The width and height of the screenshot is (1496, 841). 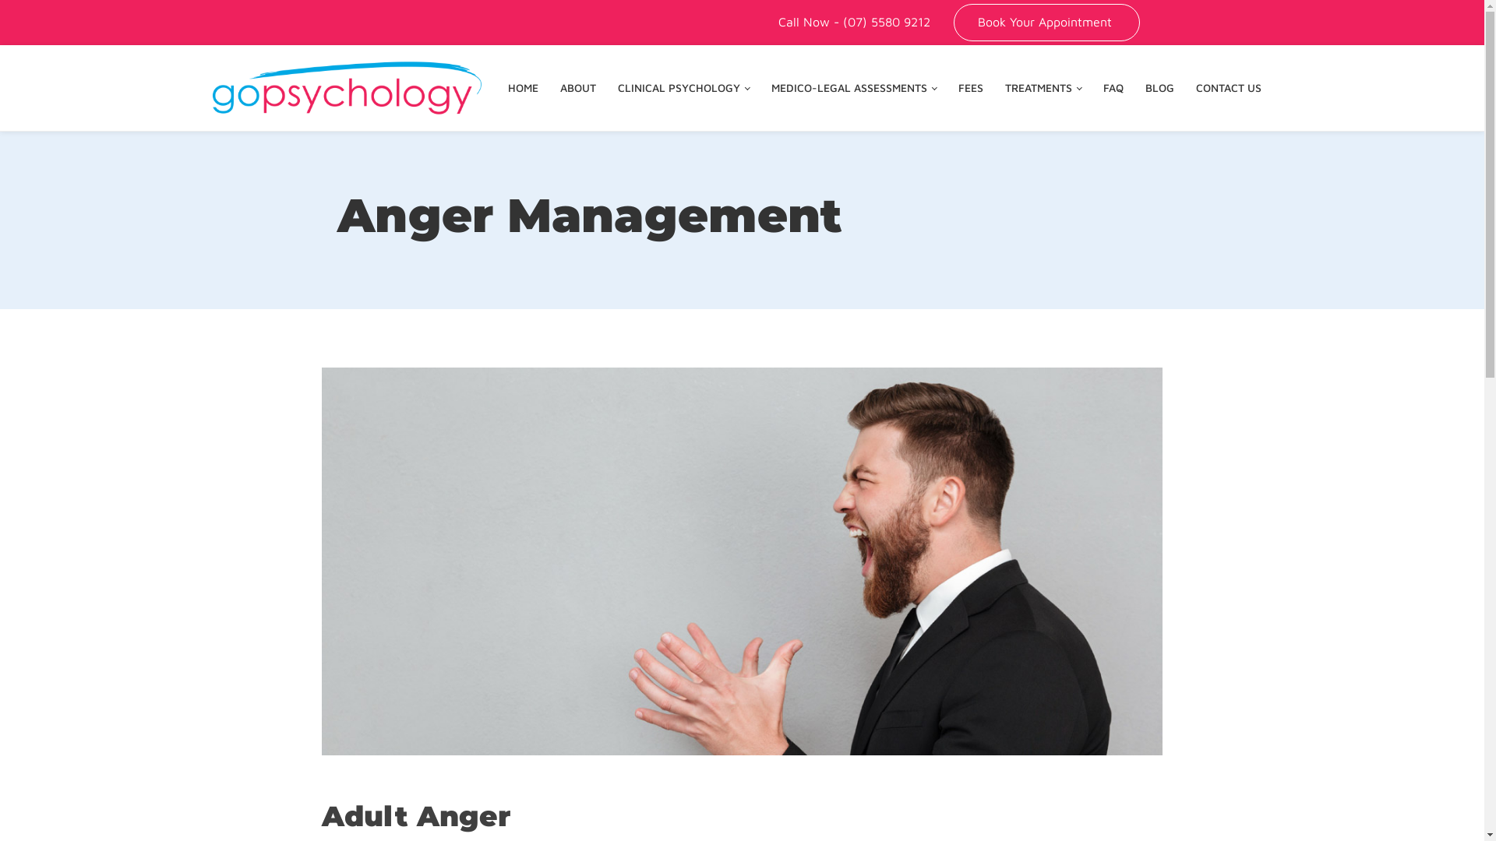 What do you see at coordinates (1113, 88) in the screenshot?
I see `FAQ` at bounding box center [1113, 88].